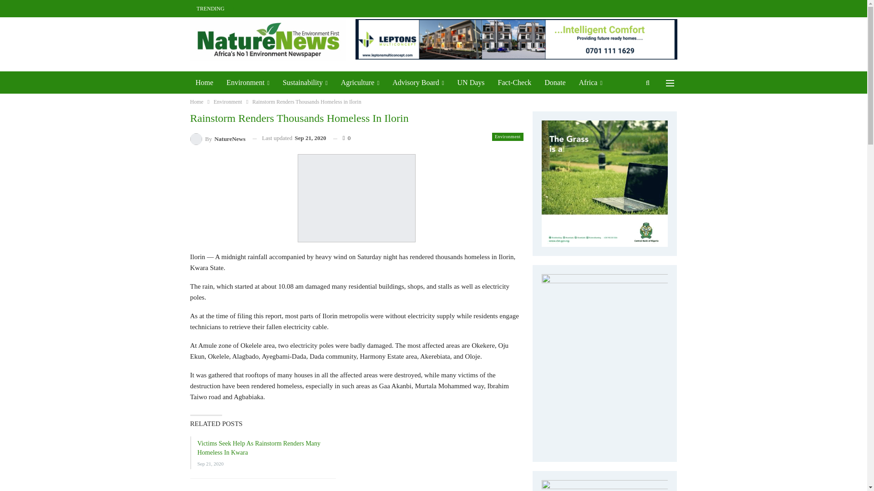 The width and height of the screenshot is (874, 491). I want to click on Browse Author Articles, so click(218, 138).